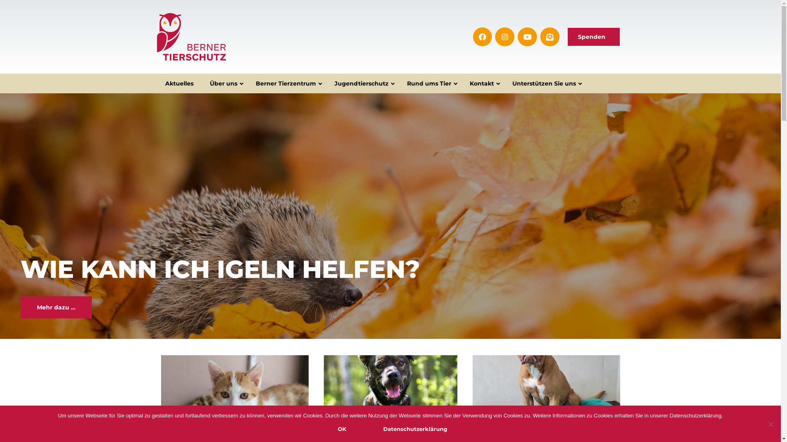 This screenshot has width=787, height=442. I want to click on Rund ums Tier, so click(430, 83).